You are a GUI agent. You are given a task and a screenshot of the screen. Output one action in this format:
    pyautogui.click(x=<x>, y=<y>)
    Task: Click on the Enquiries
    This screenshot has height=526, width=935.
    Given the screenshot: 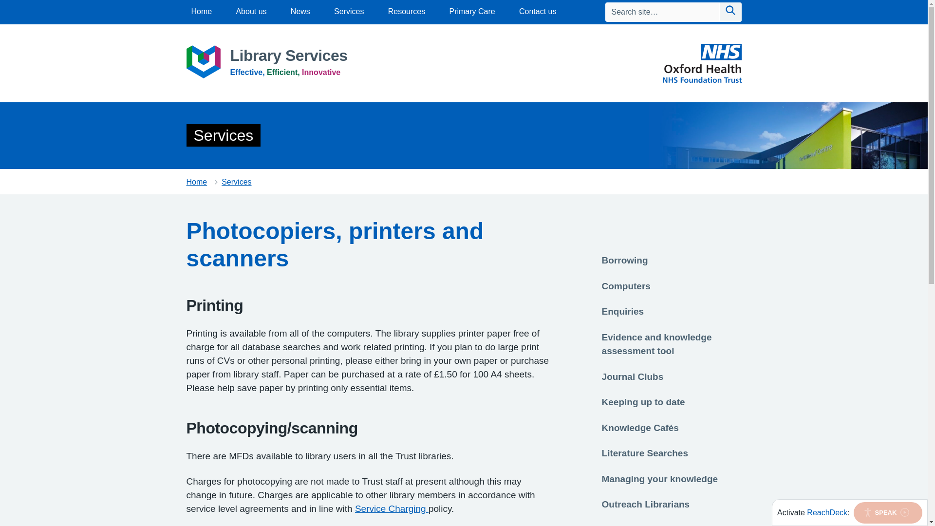 What is the action you would take?
    pyautogui.click(x=623, y=311)
    